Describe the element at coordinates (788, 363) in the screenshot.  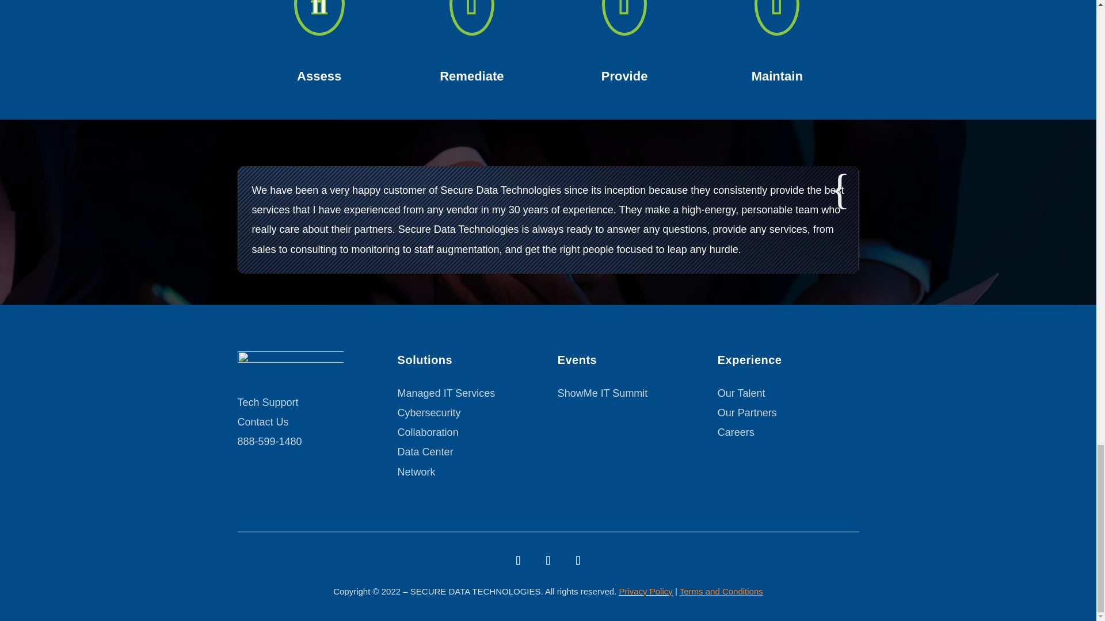
I see `Experience` at that location.